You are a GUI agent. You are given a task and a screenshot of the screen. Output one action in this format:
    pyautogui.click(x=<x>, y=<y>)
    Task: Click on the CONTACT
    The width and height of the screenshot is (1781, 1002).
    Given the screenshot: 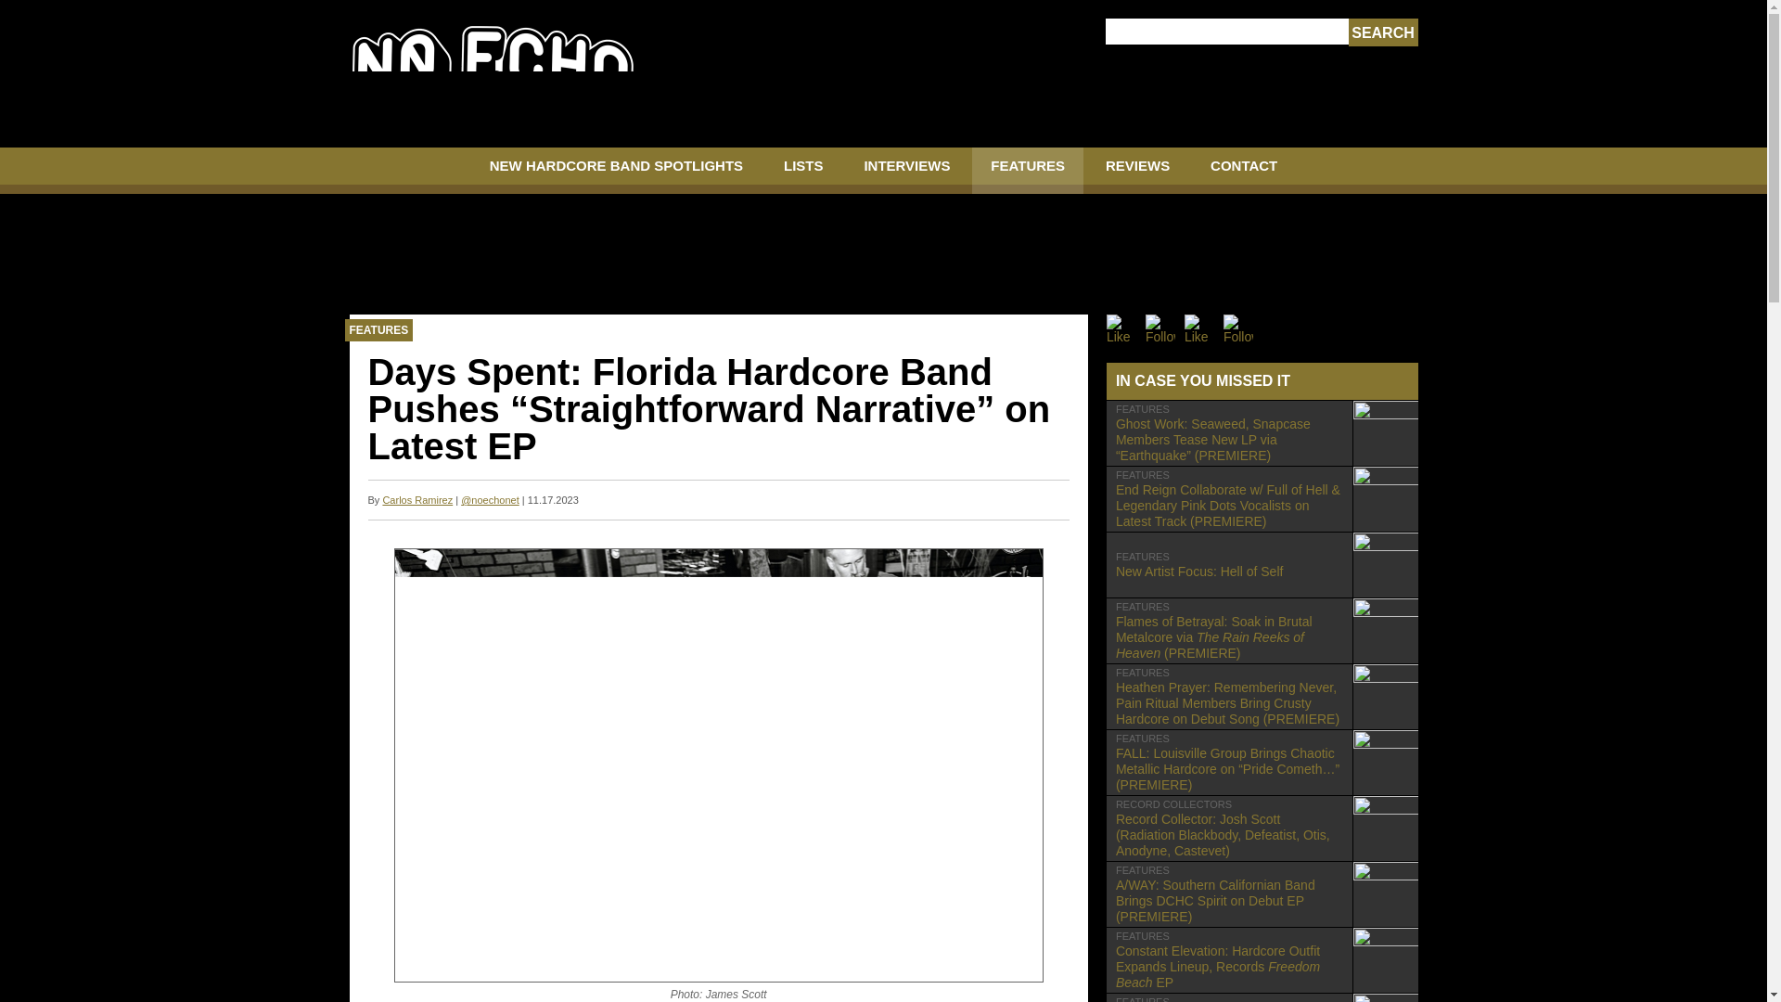 What is the action you would take?
    pyautogui.click(x=1243, y=171)
    